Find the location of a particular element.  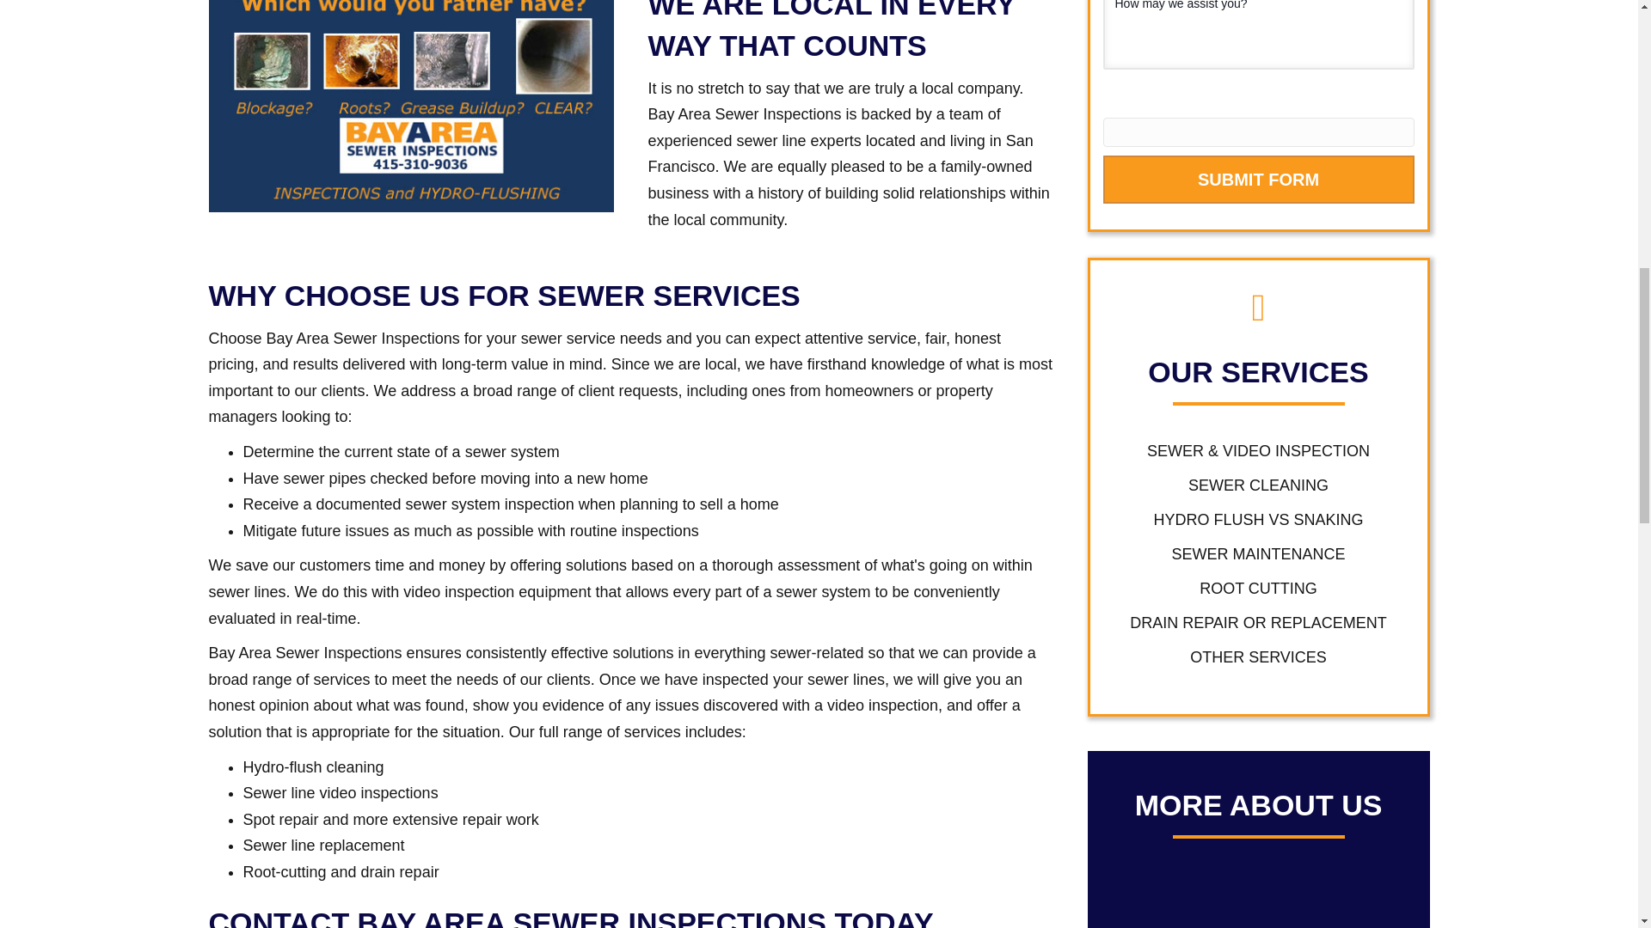

HYDRO FLUSH VS SNAKING is located at coordinates (1259, 517).